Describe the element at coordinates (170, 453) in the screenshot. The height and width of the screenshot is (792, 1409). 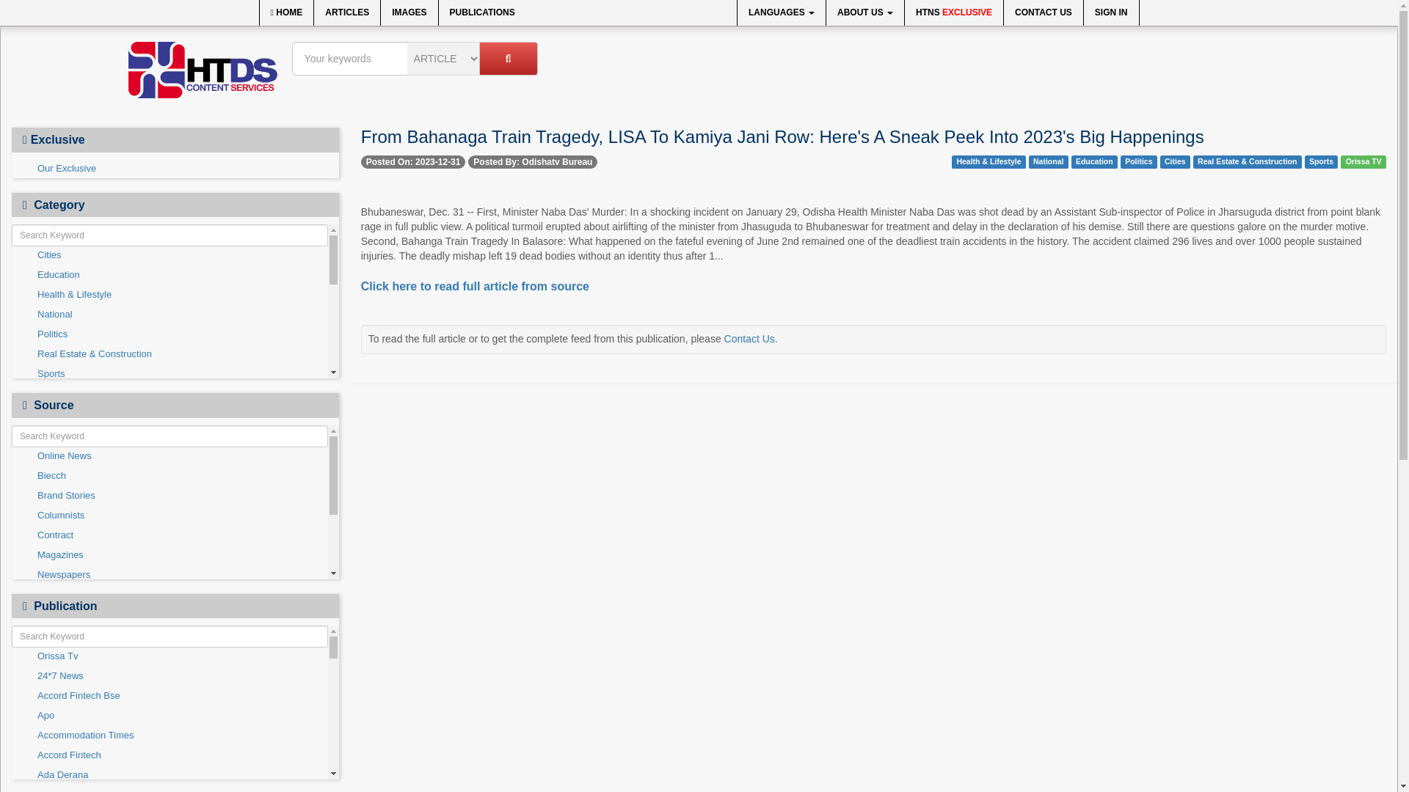
I see `Columnists` at that location.